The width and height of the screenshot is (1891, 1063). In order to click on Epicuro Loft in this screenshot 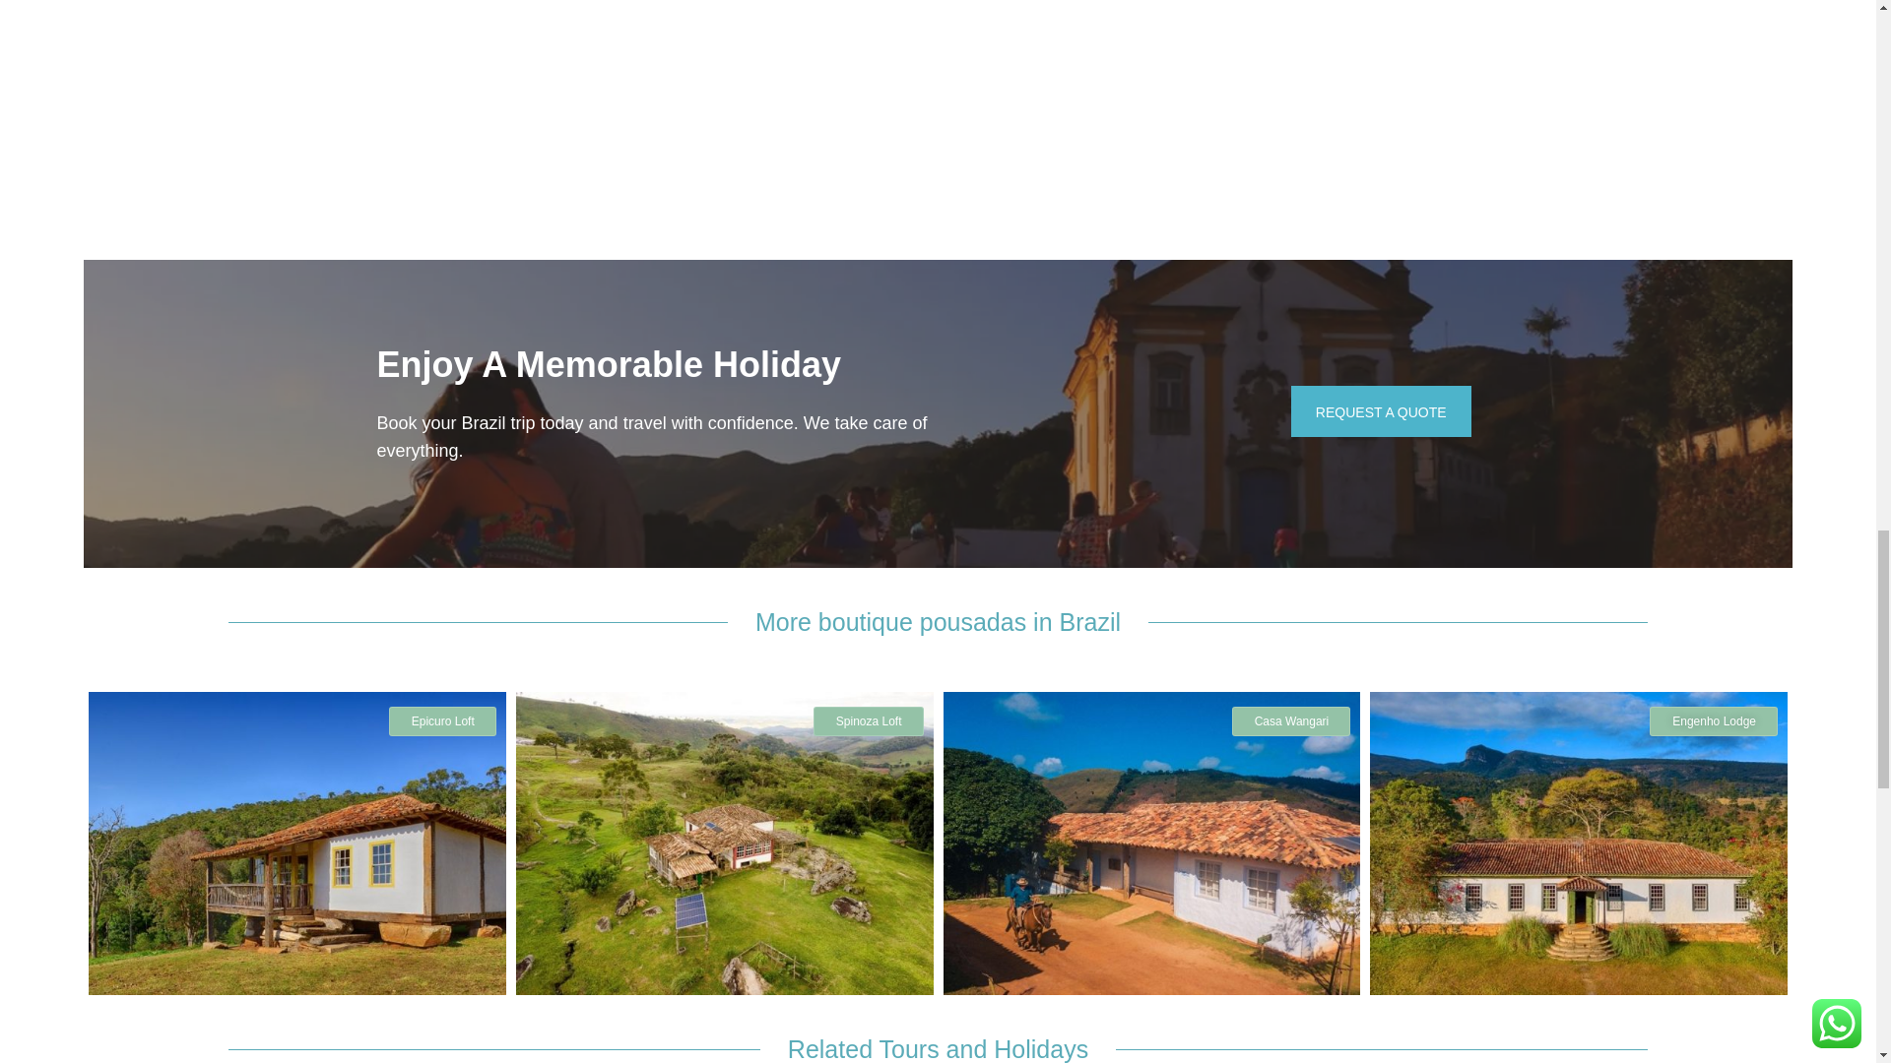, I will do `click(442, 721)`.